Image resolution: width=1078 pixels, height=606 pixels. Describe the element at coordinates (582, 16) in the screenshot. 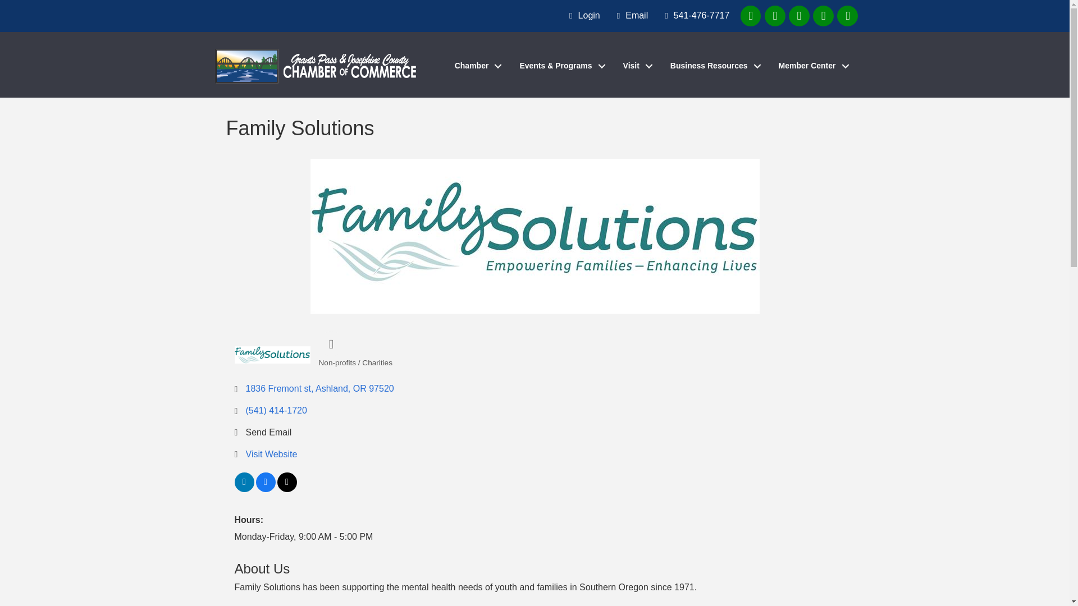

I see `Login` at that location.